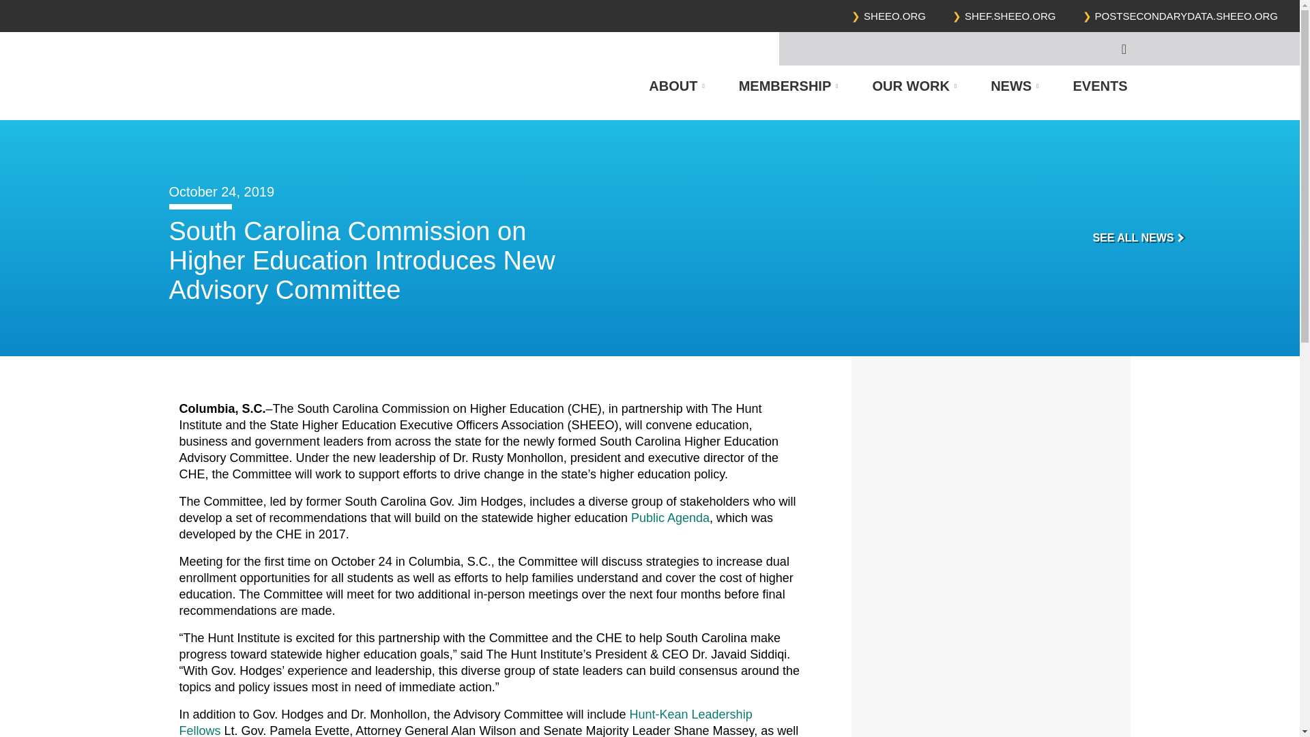 The width and height of the screenshot is (1310, 737). I want to click on ABOUT, so click(676, 86).